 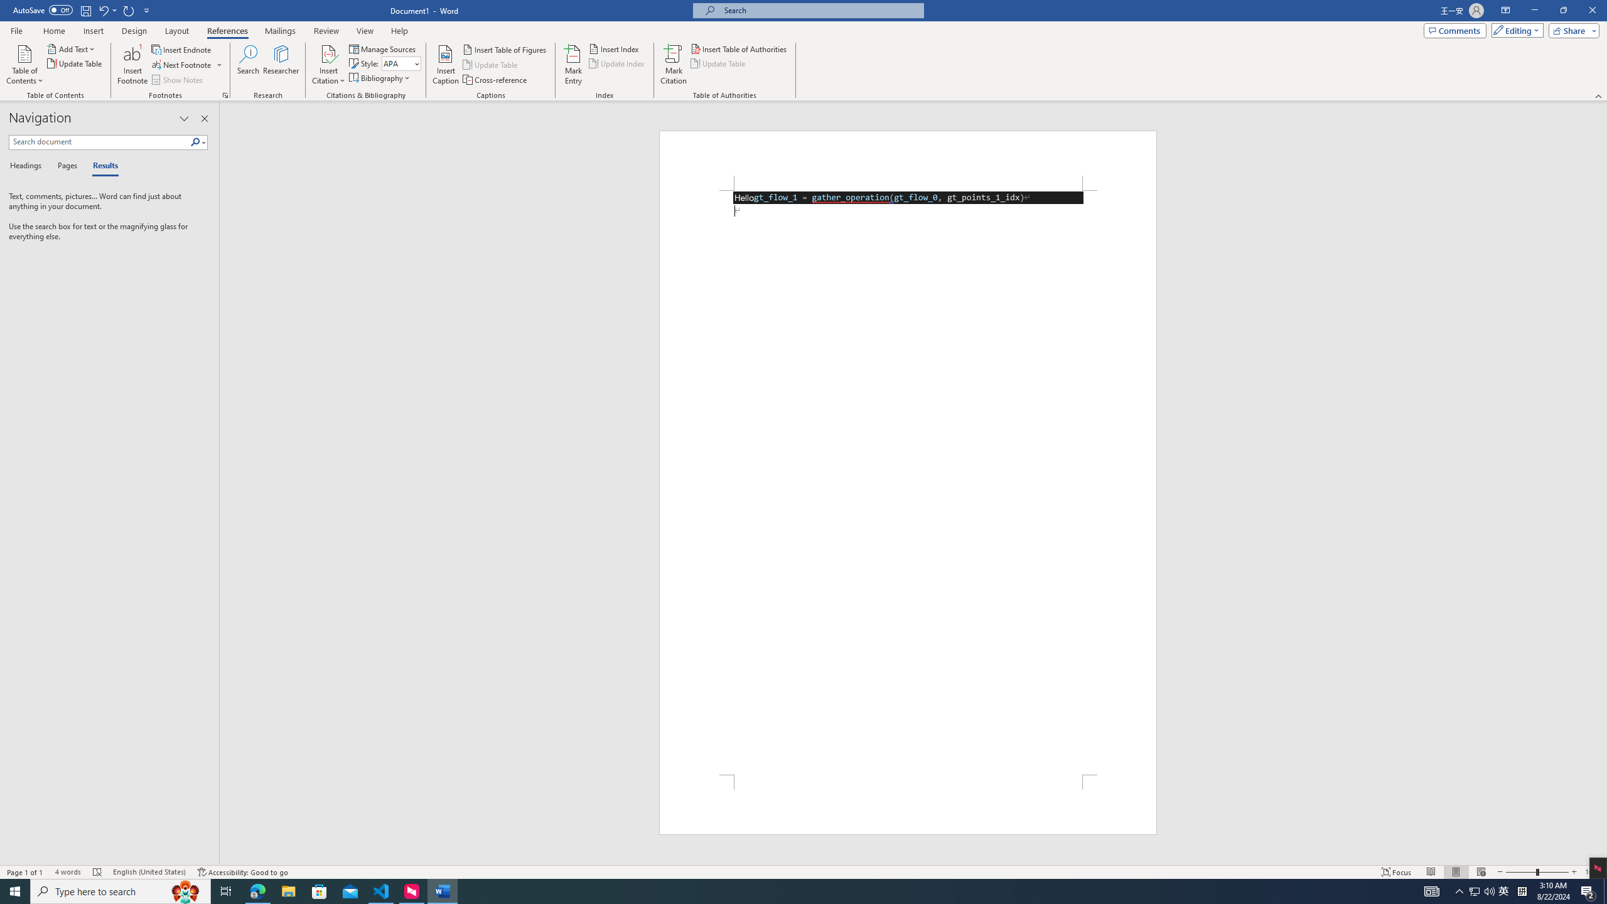 What do you see at coordinates (43, 10) in the screenshot?
I see `AutoSave` at bounding box center [43, 10].